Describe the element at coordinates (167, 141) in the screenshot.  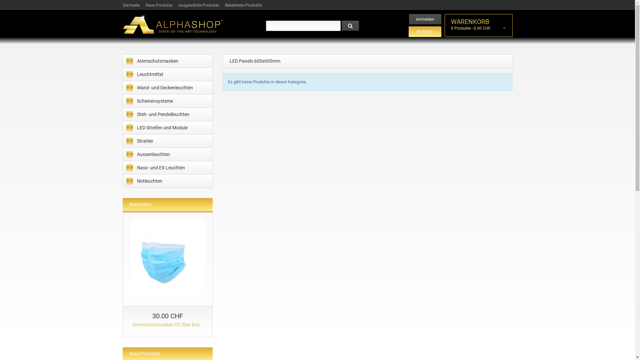
I see `Strahler` at that location.